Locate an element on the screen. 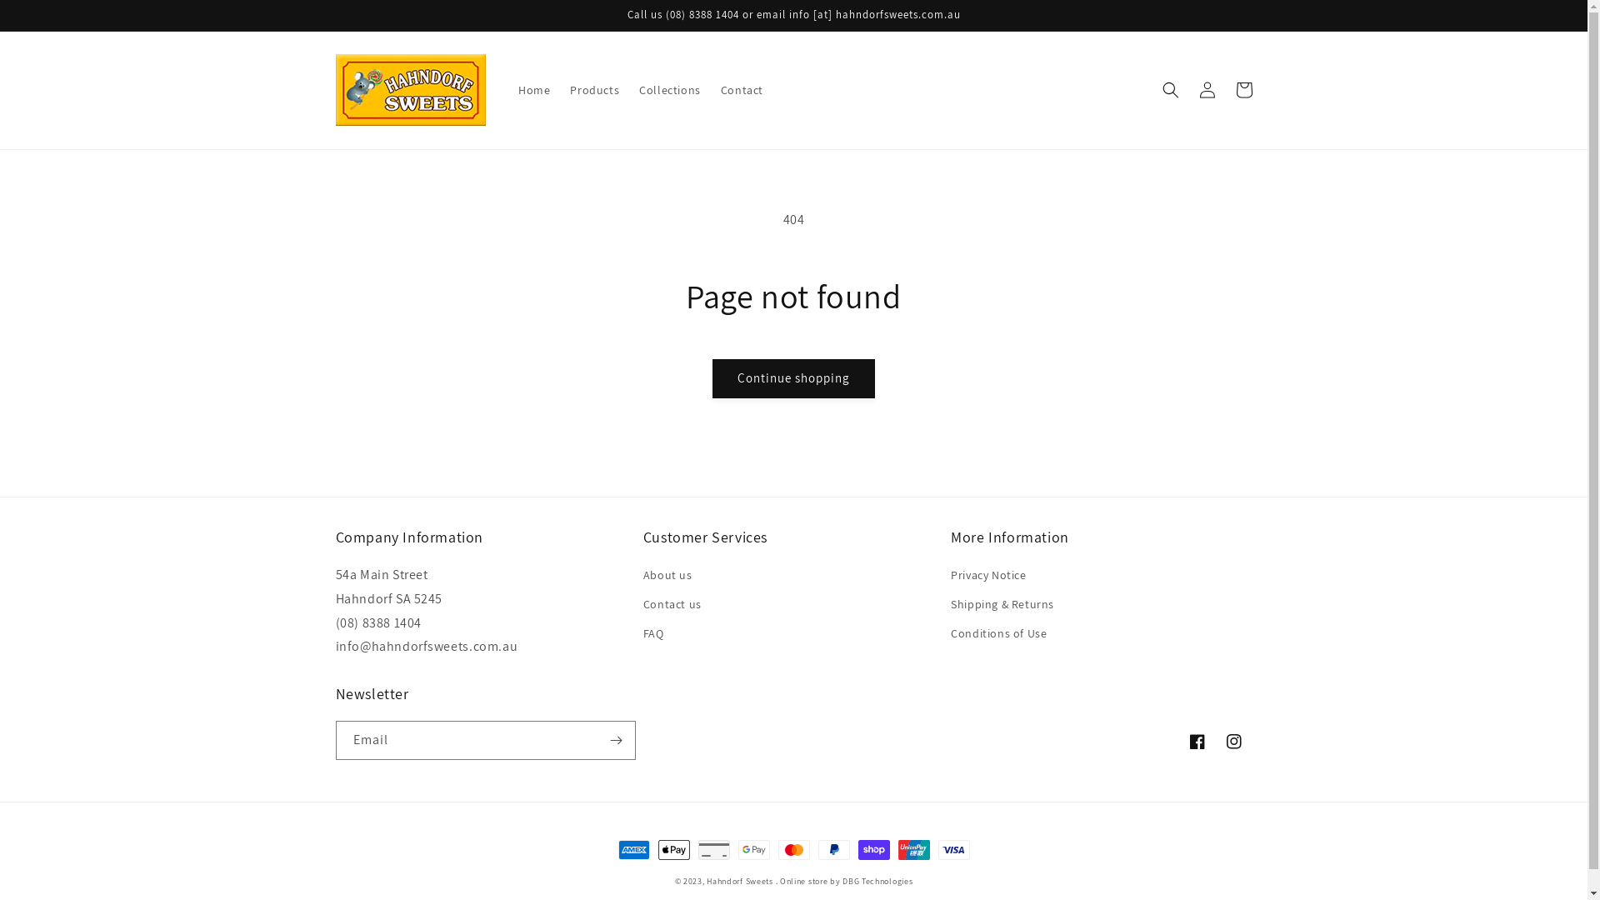  Products is located at coordinates (595, 90).